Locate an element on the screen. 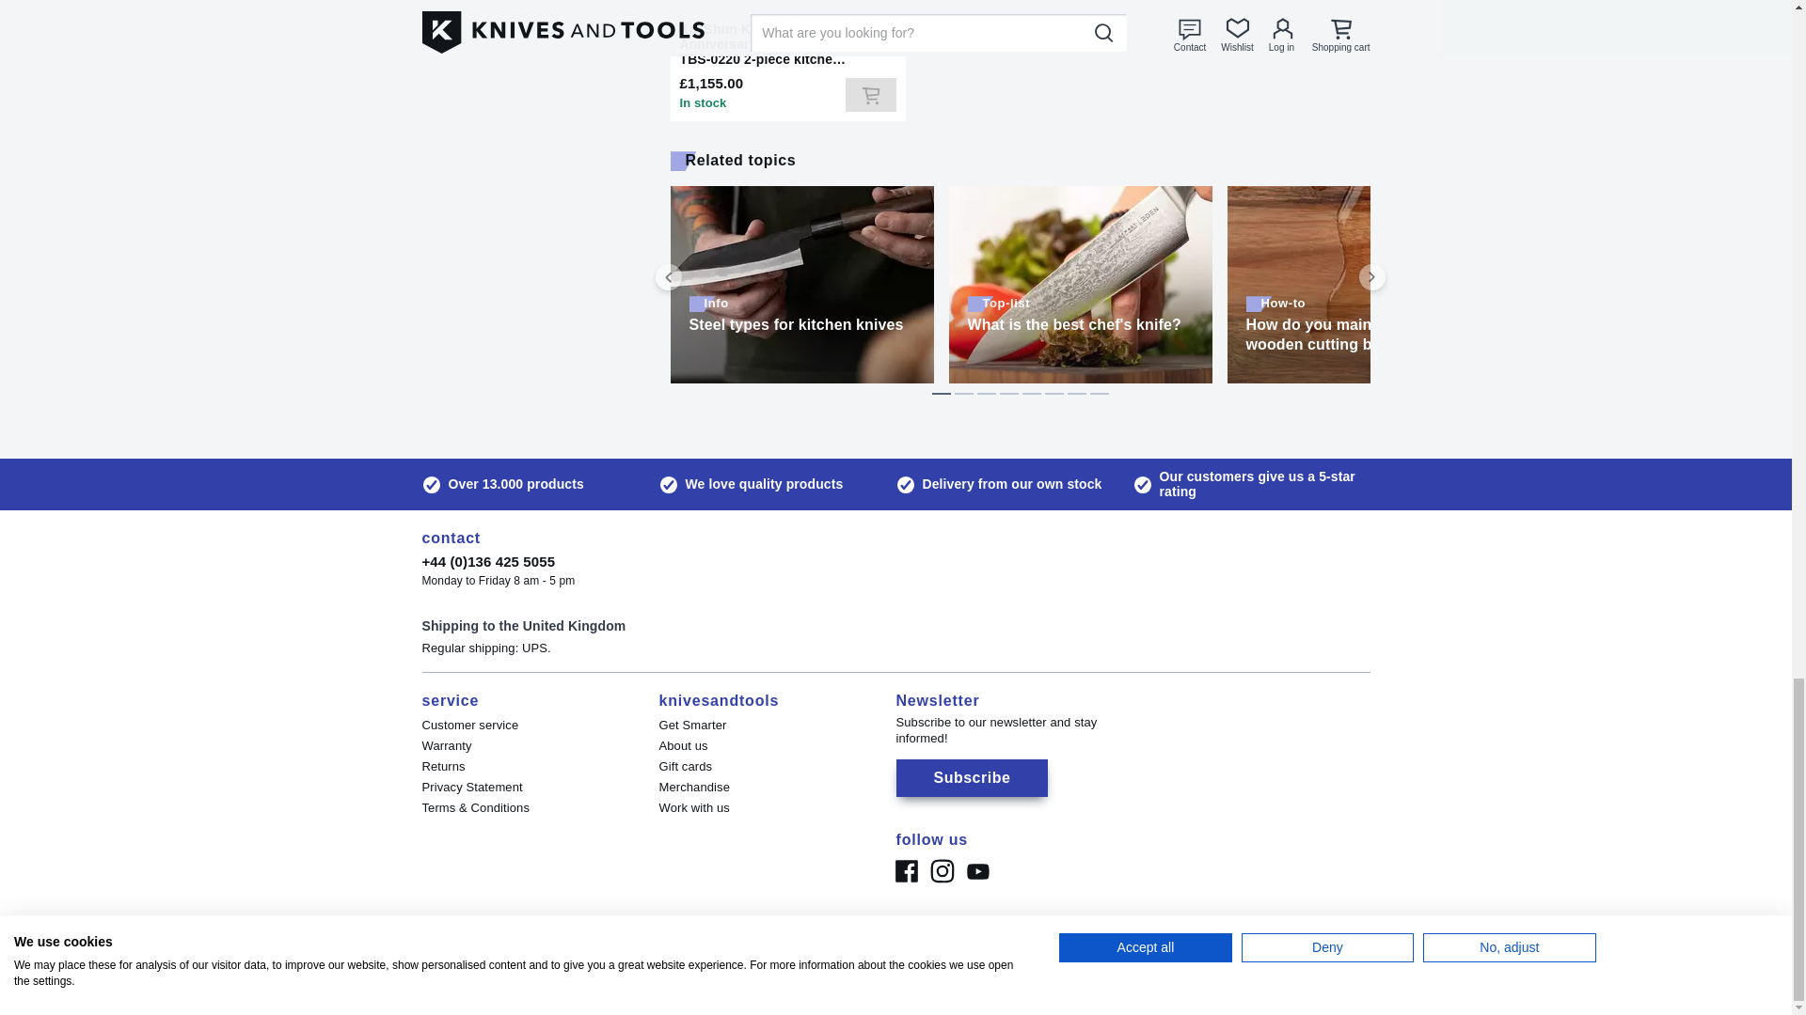 The width and height of the screenshot is (1806, 1015). Facebook is located at coordinates (905, 871).